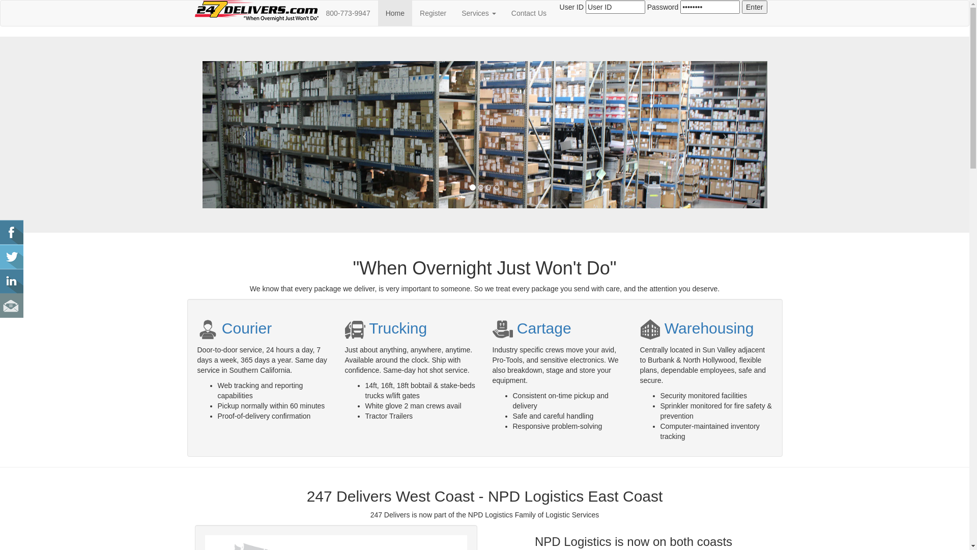 Image resolution: width=977 pixels, height=550 pixels. What do you see at coordinates (754, 7) in the screenshot?
I see `Enter` at bounding box center [754, 7].